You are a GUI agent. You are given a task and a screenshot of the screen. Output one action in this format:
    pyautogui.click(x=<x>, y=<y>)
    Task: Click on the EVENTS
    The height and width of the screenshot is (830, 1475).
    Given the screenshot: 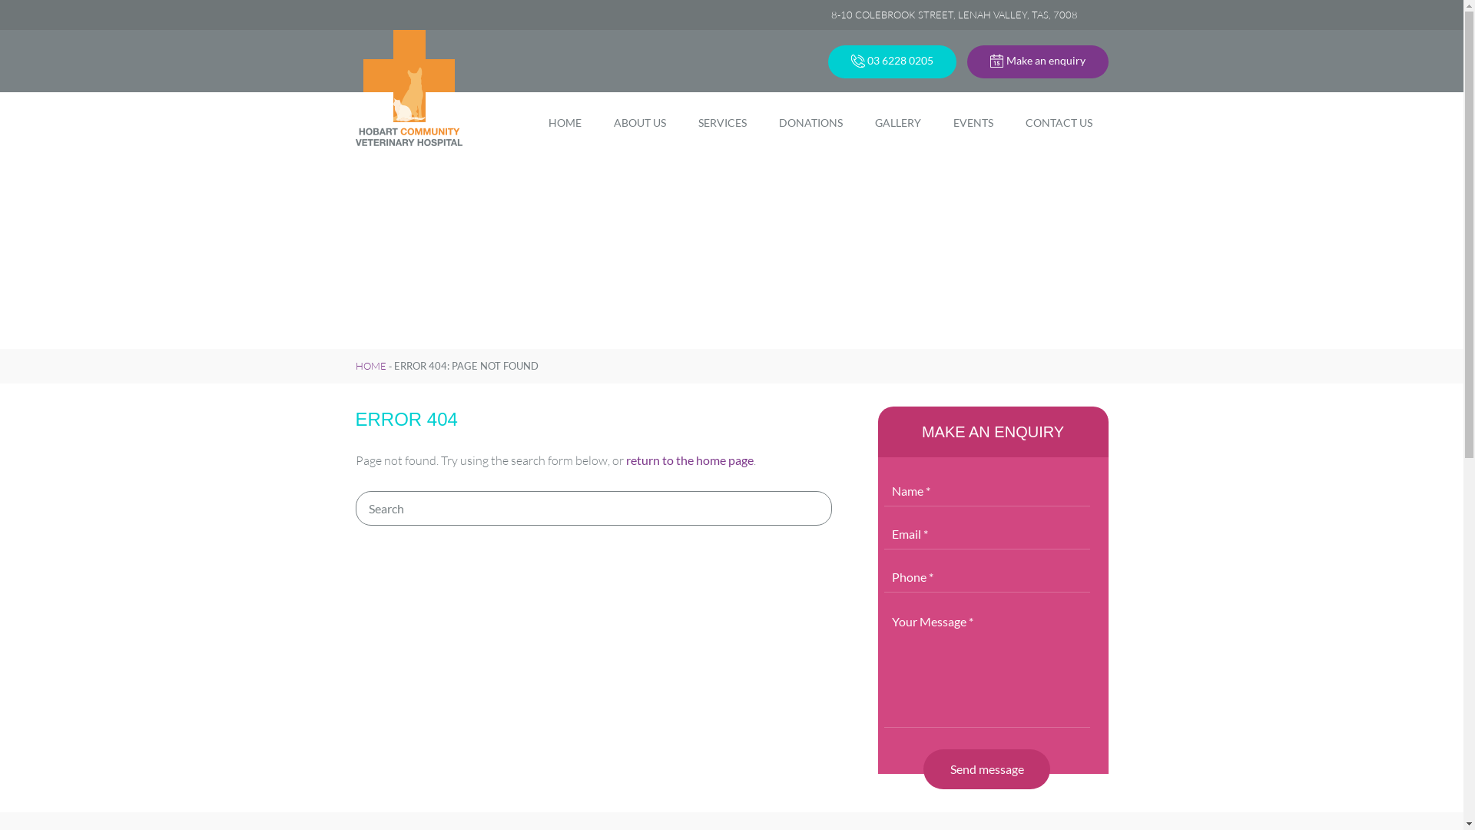 What is the action you would take?
    pyautogui.click(x=973, y=123)
    